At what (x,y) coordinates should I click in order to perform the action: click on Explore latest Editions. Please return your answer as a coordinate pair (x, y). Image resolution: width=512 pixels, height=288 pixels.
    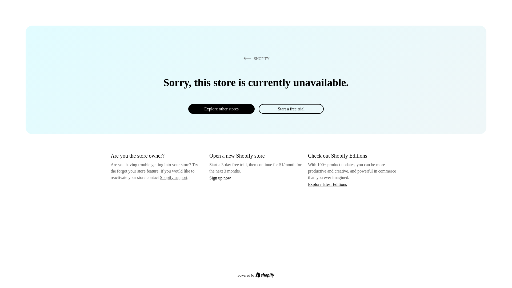
    Looking at the image, I should click on (327, 184).